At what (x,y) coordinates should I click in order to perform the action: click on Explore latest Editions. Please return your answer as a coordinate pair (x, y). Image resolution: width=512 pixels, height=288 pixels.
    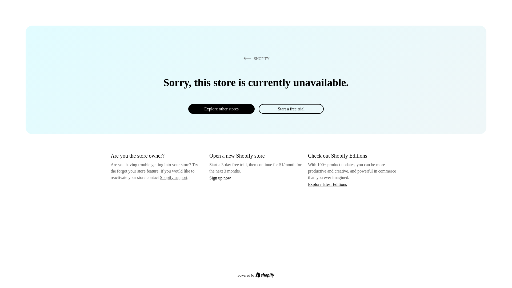
    Looking at the image, I should click on (327, 184).